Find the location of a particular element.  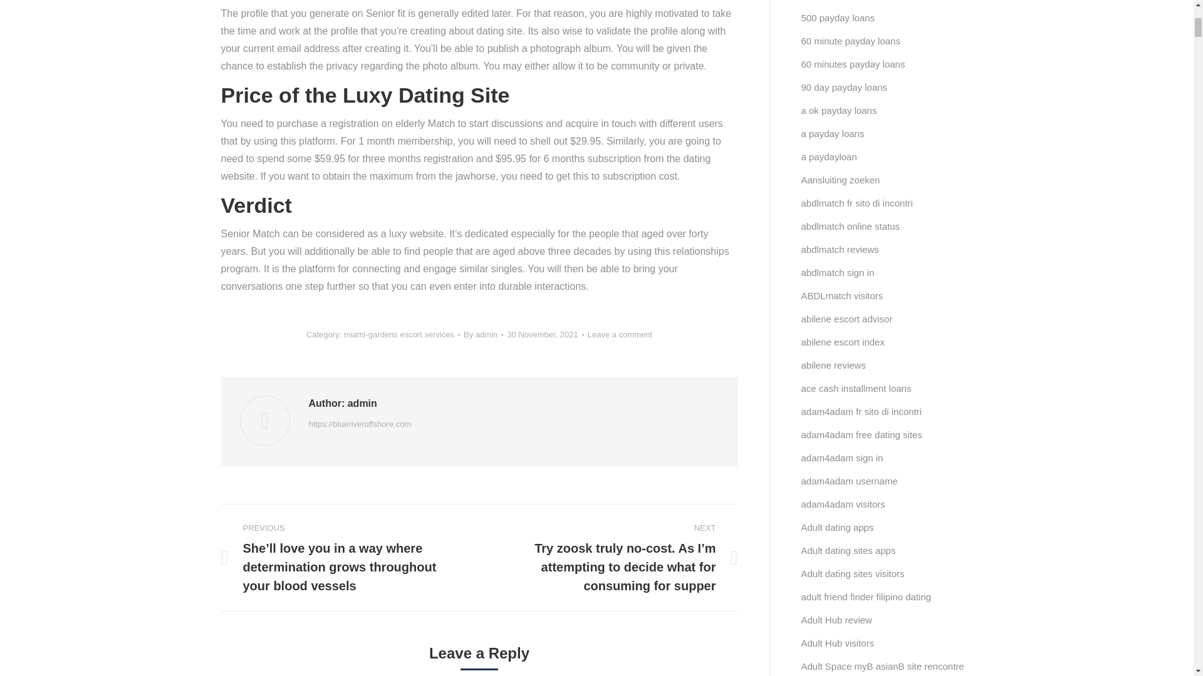

10:26 am is located at coordinates (545, 334).